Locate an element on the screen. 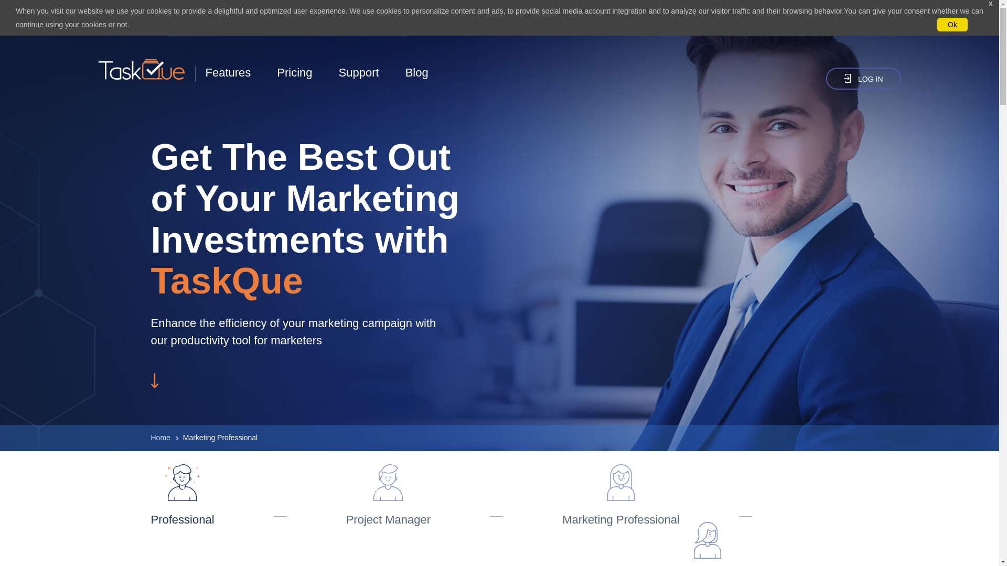  Marketing Professional is located at coordinates (621, 496).